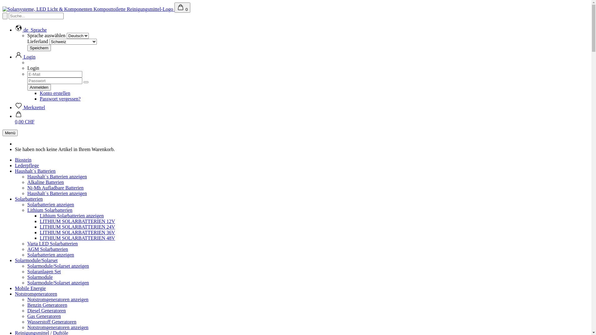 Image resolution: width=596 pixels, height=335 pixels. Describe the element at coordinates (48, 249) in the screenshot. I see `AGM Solarbatterien` at that location.